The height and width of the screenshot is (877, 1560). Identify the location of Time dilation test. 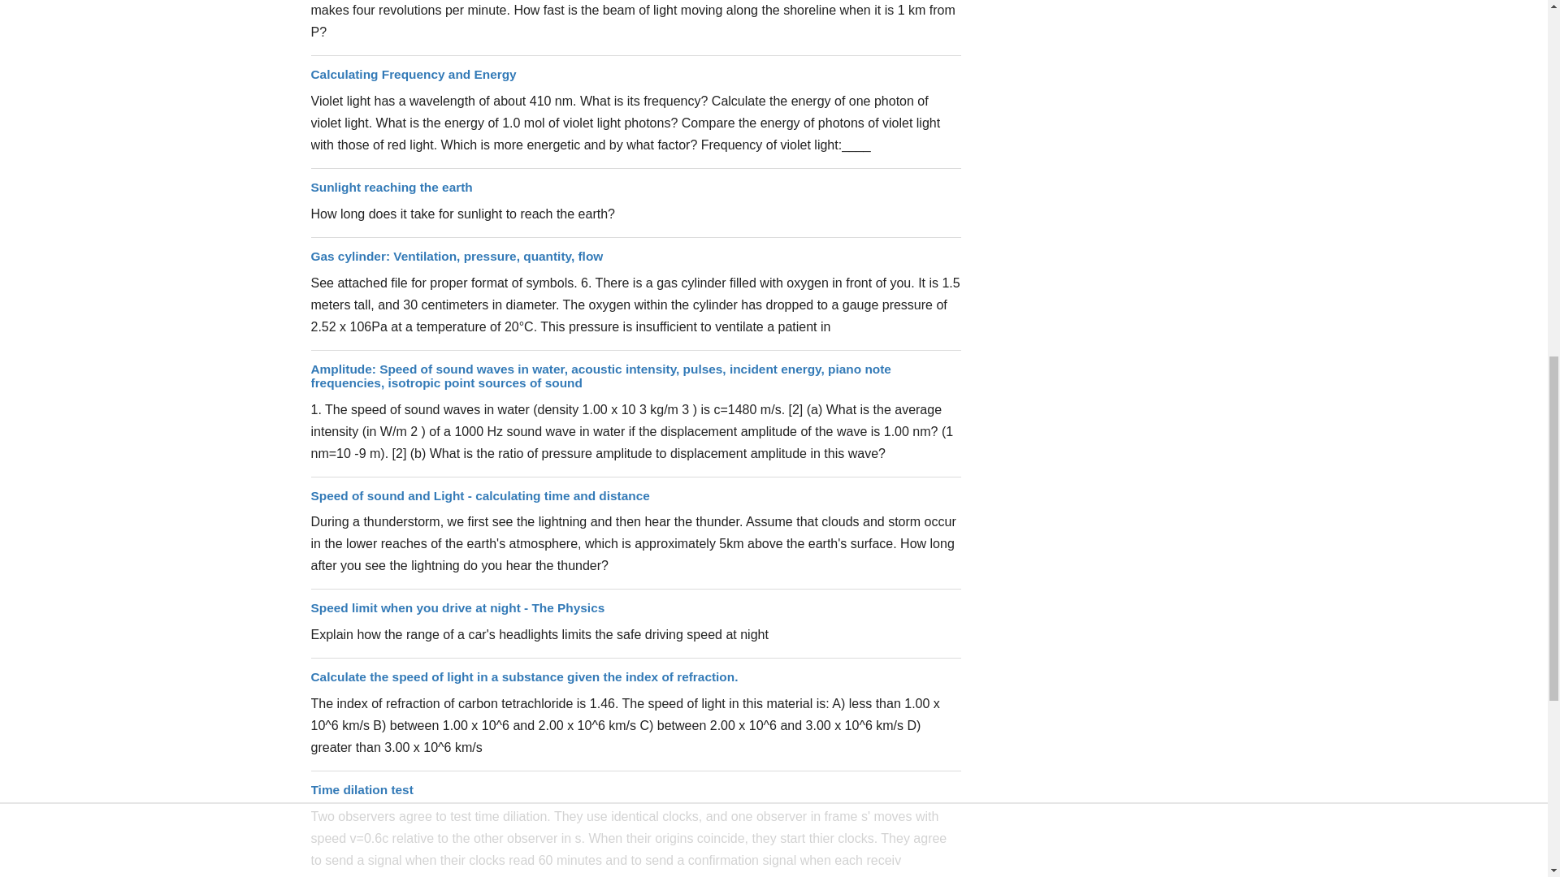
(362, 789).